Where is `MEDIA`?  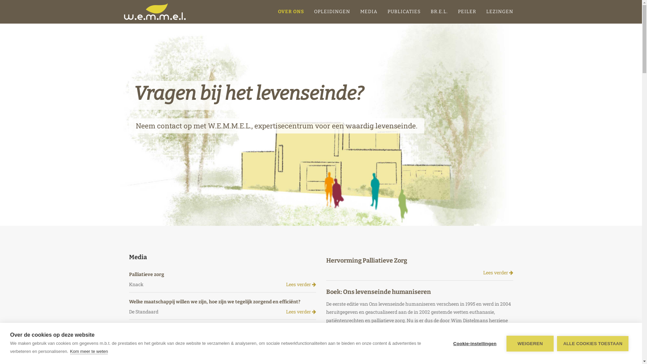 MEDIA is located at coordinates (369, 12).